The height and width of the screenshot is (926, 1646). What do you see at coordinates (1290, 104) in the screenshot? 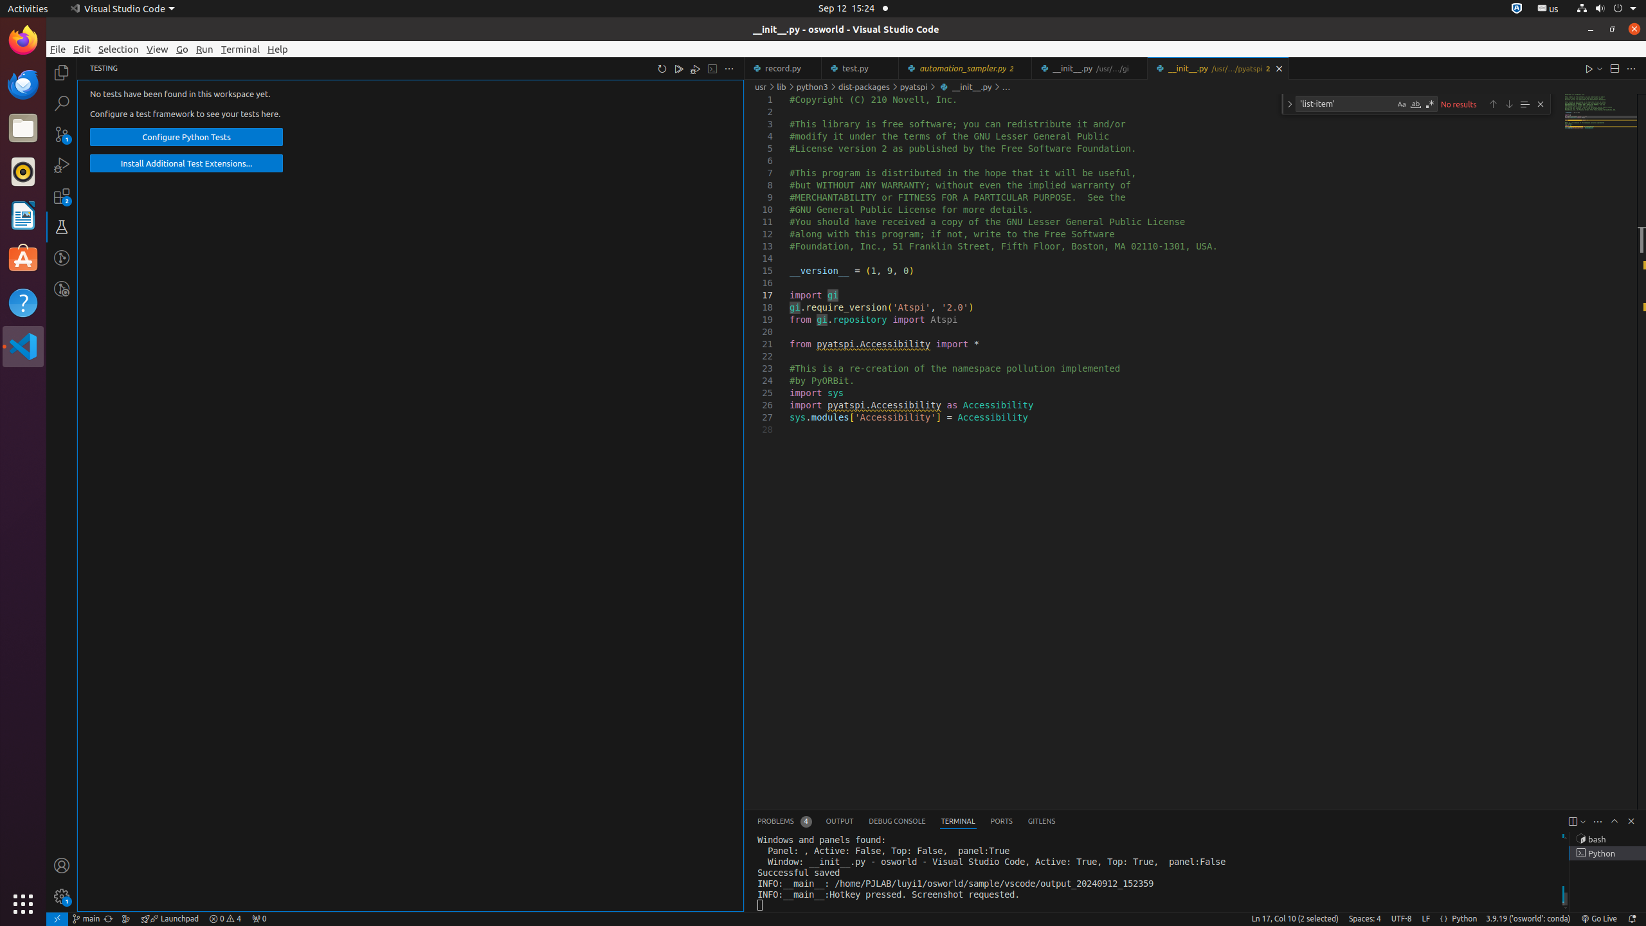
I see `Toggle Replace` at bounding box center [1290, 104].